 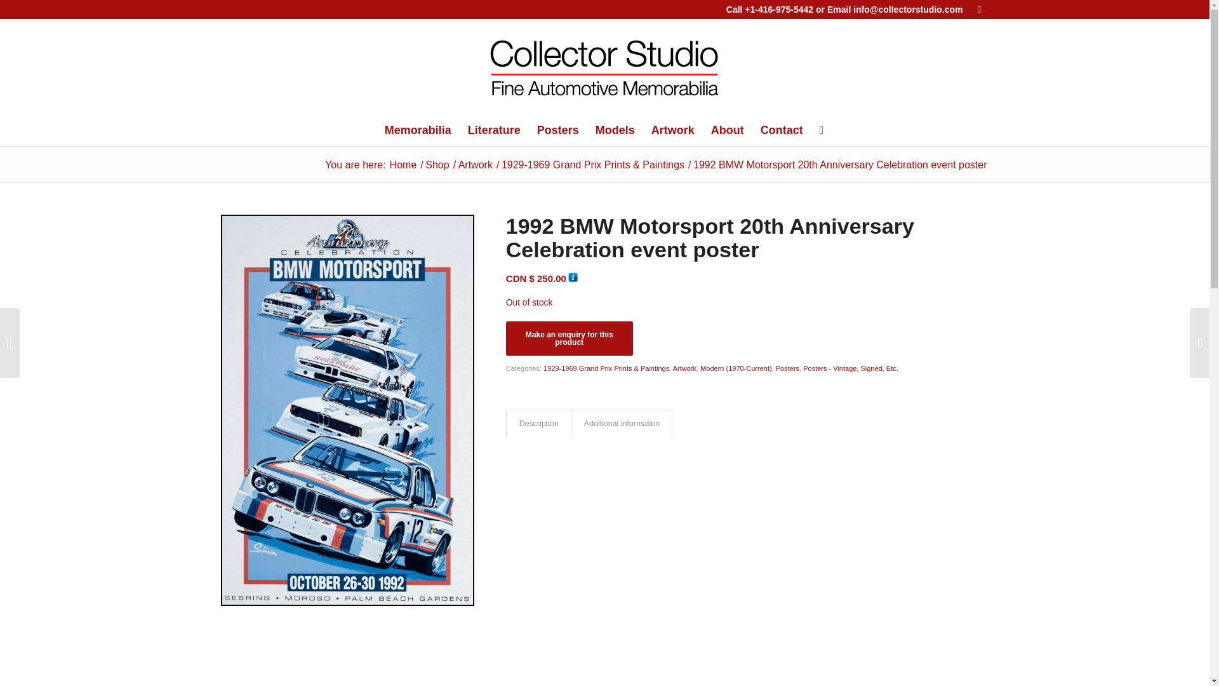 What do you see at coordinates (418, 130) in the screenshot?
I see `Memorabilia` at bounding box center [418, 130].